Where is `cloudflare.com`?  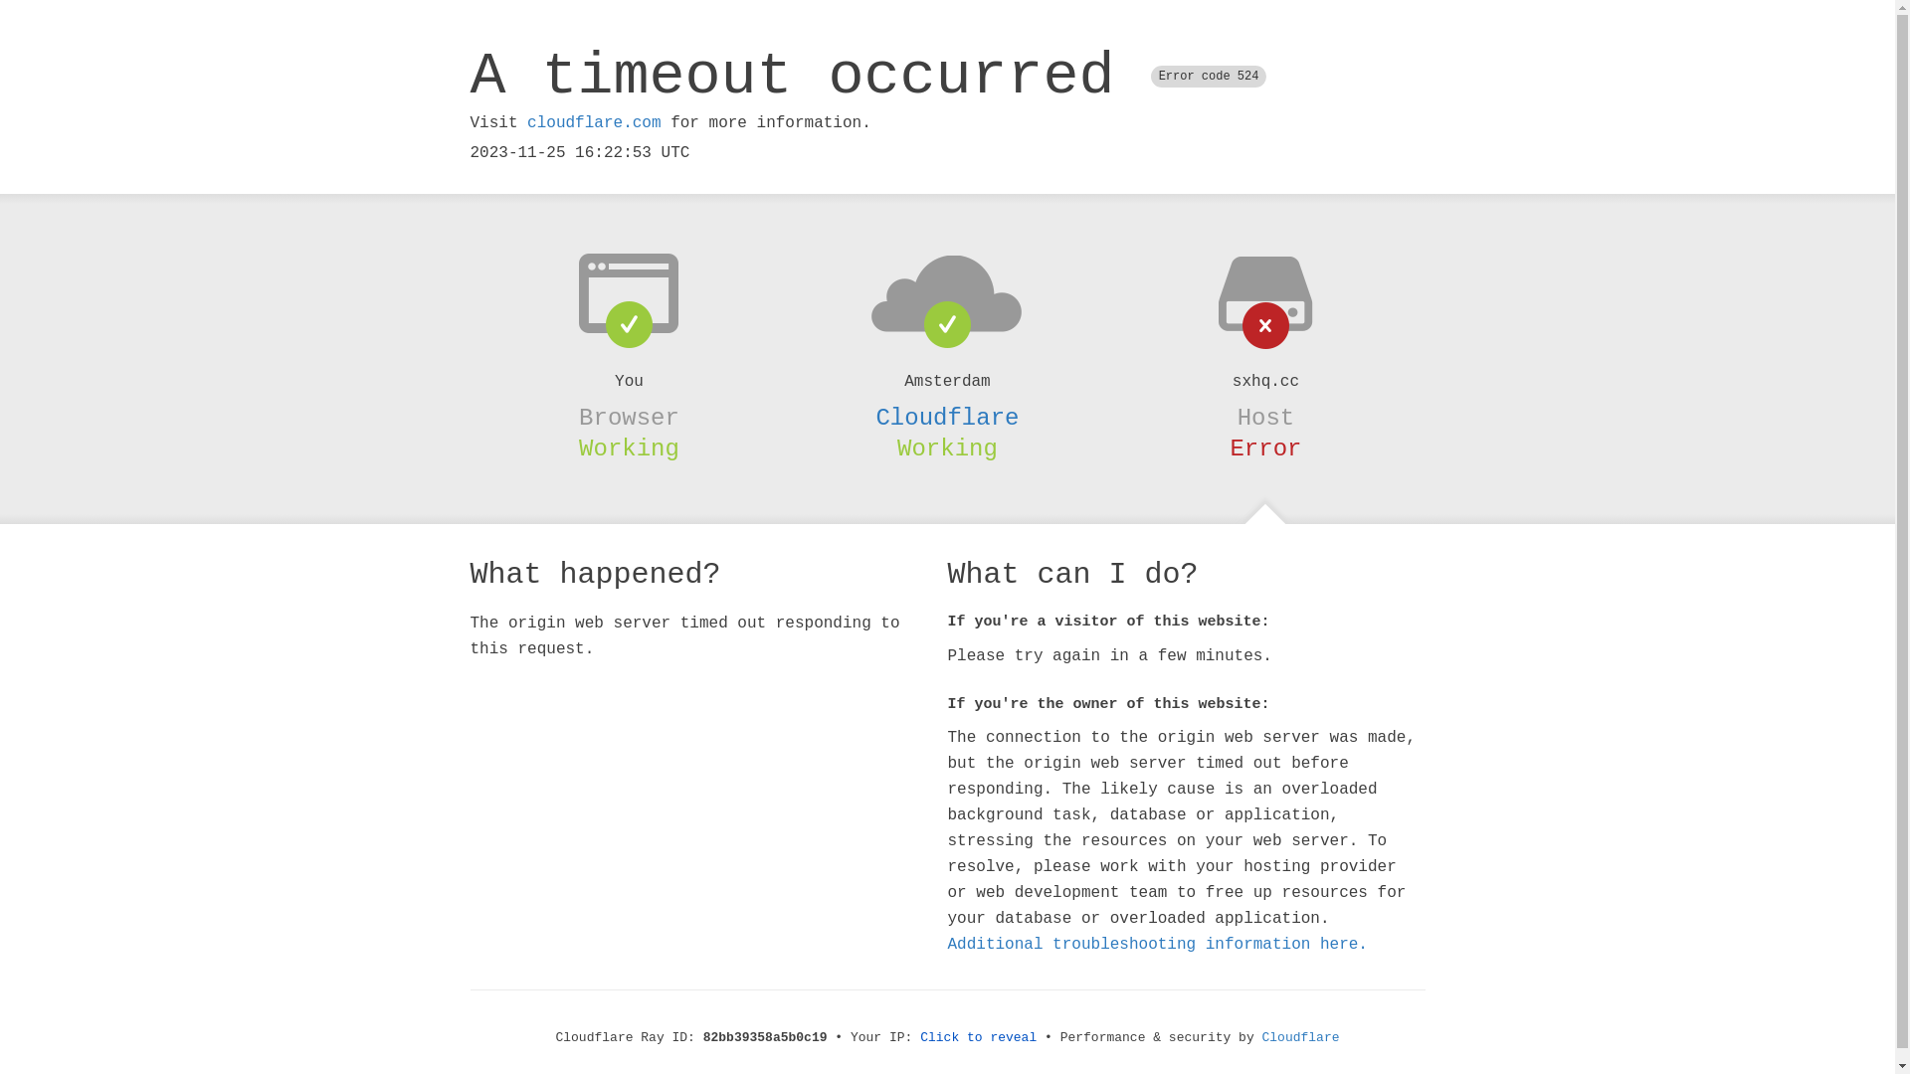
cloudflare.com is located at coordinates (594, 123).